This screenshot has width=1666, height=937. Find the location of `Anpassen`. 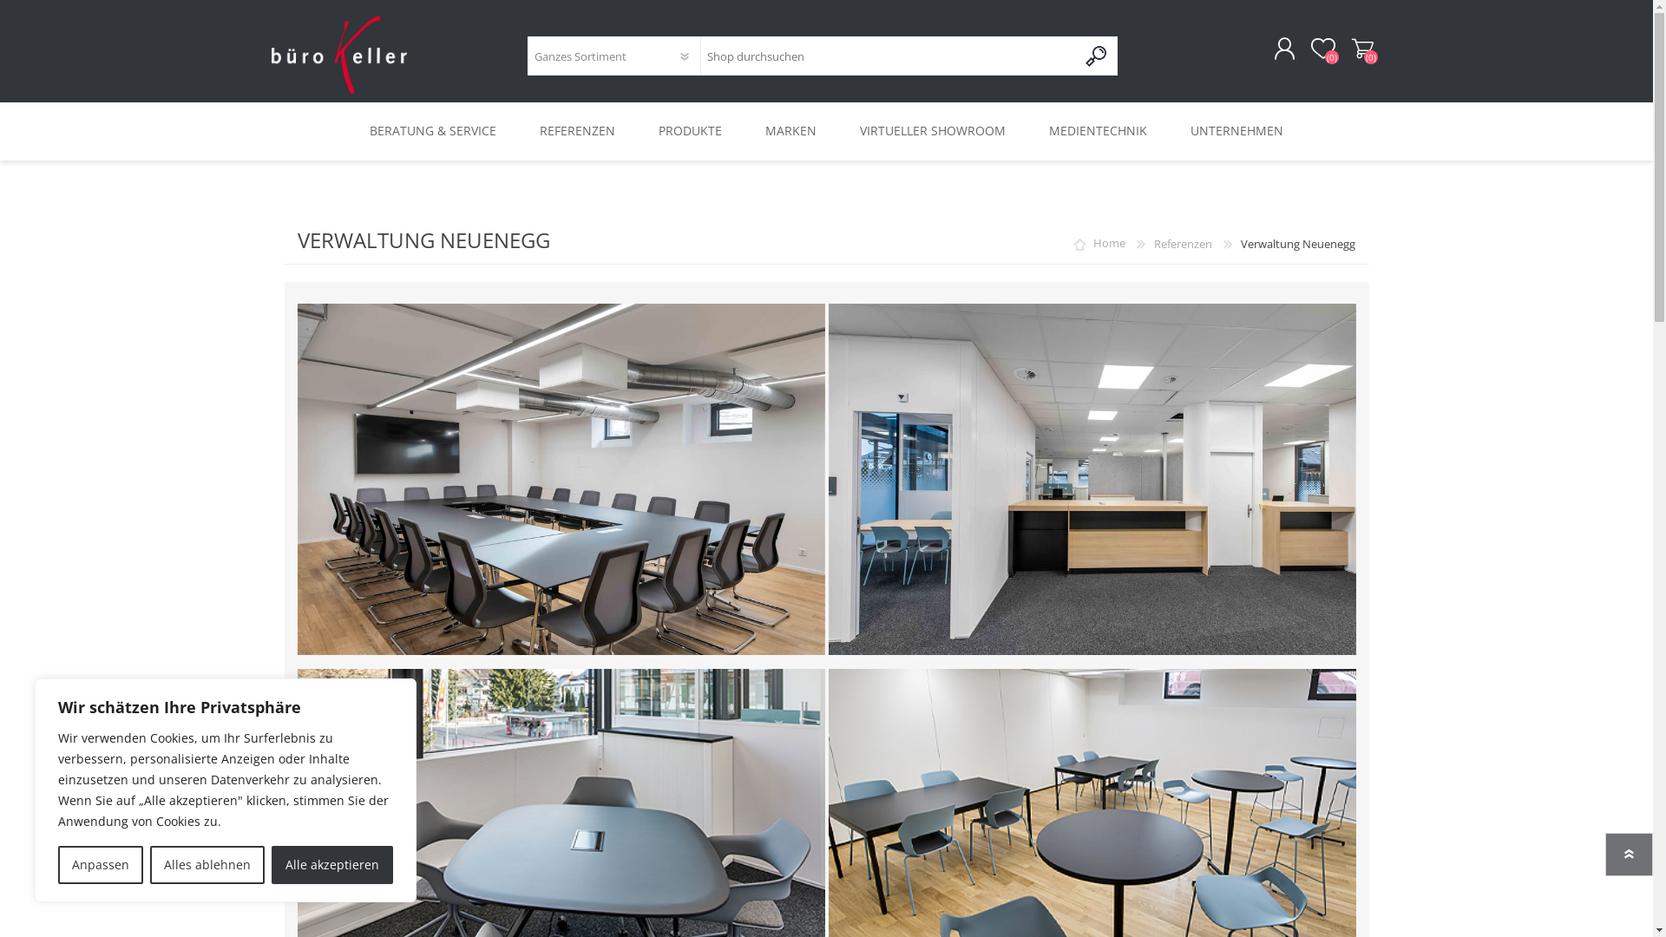

Anpassen is located at coordinates (101, 865).